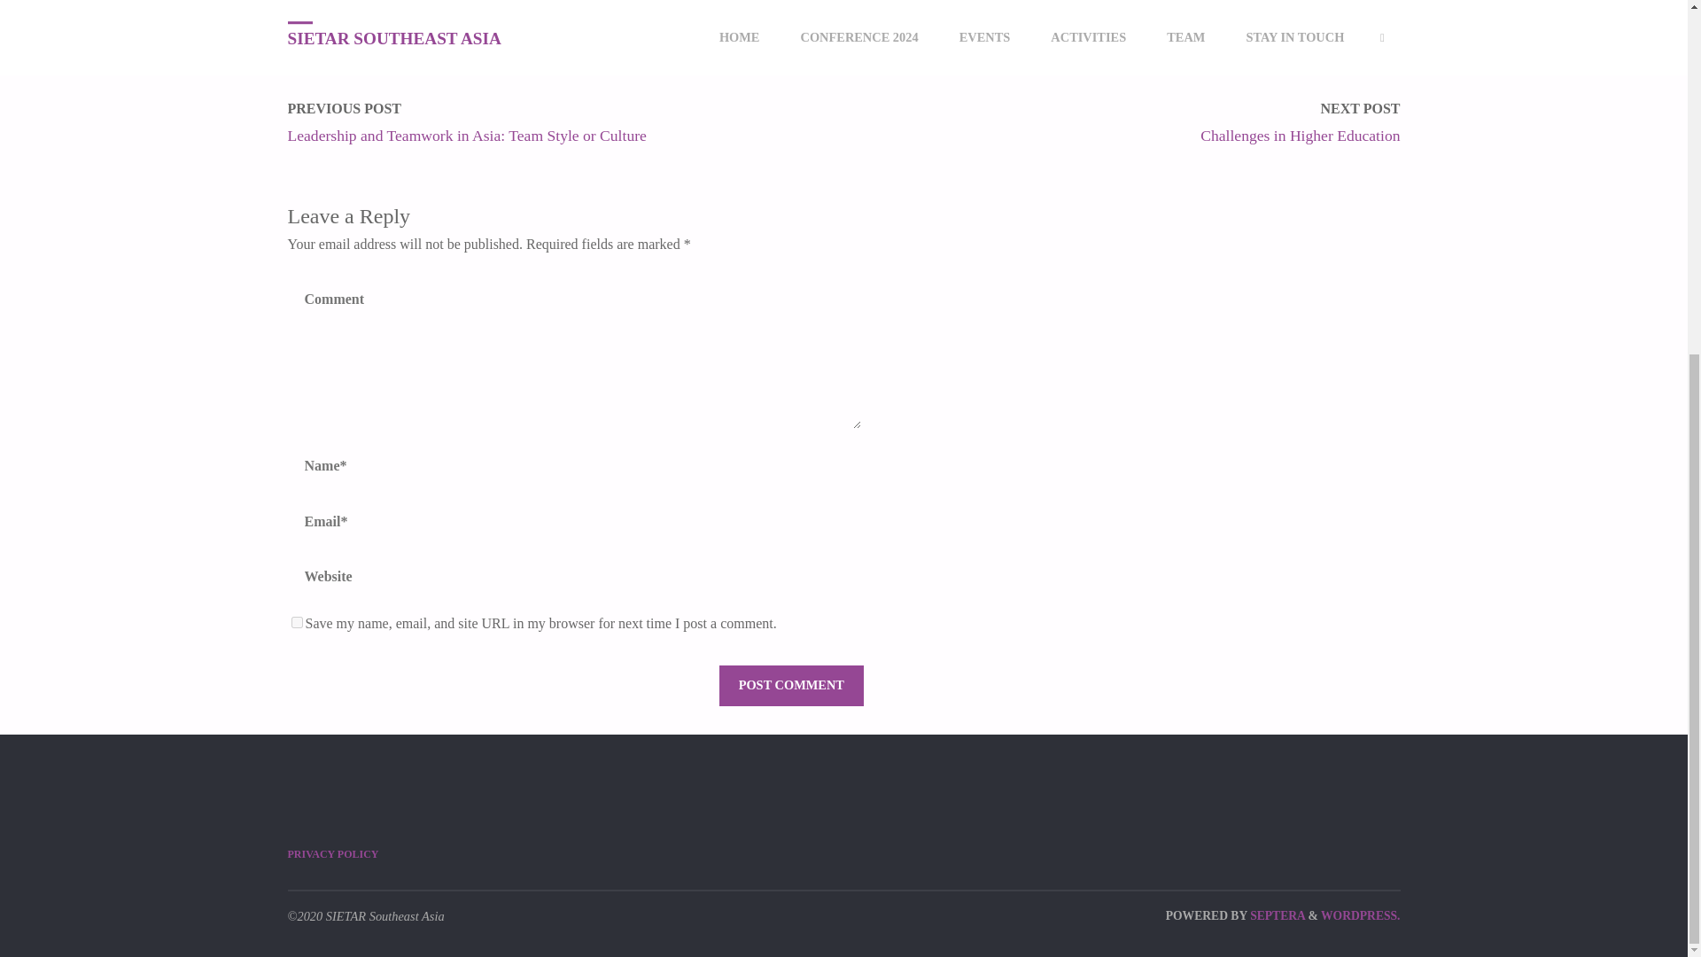 This screenshot has height=957, width=1701. What do you see at coordinates (1301, 135) in the screenshot?
I see `Challenges in Higher Education` at bounding box center [1301, 135].